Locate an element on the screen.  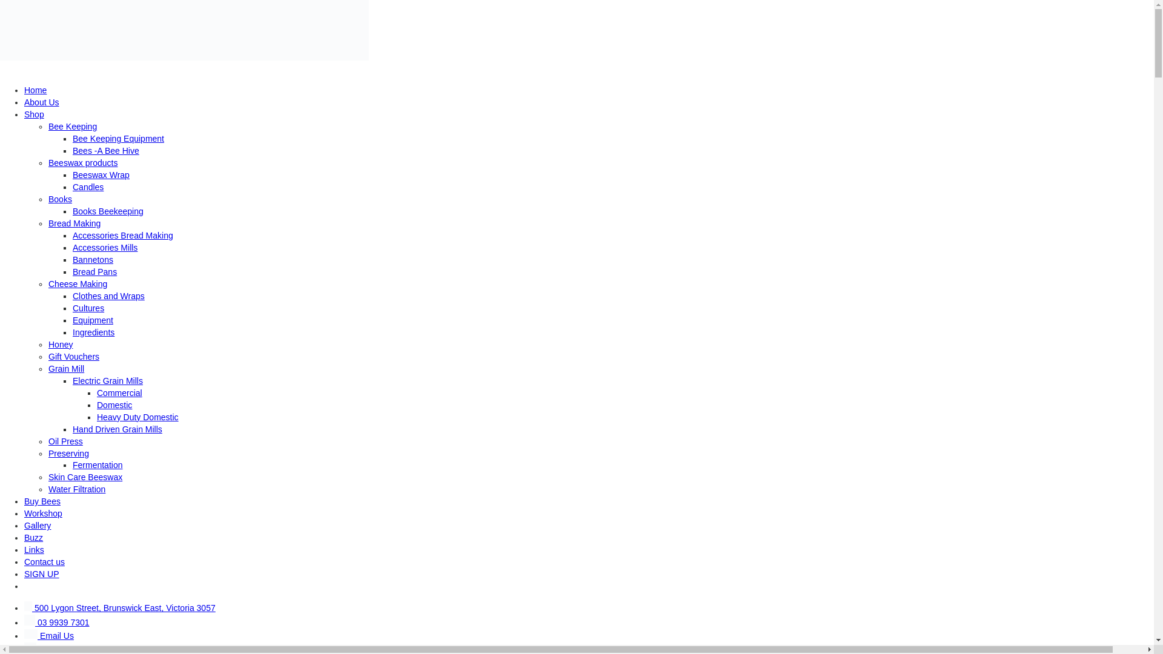
Bee Keeping is located at coordinates (73, 126).